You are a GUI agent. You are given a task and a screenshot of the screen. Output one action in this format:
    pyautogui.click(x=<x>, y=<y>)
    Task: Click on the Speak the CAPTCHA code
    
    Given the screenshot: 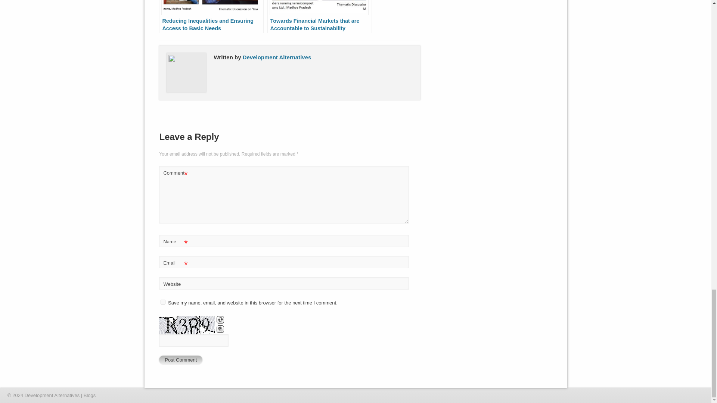 What is the action you would take?
    pyautogui.click(x=220, y=329)
    